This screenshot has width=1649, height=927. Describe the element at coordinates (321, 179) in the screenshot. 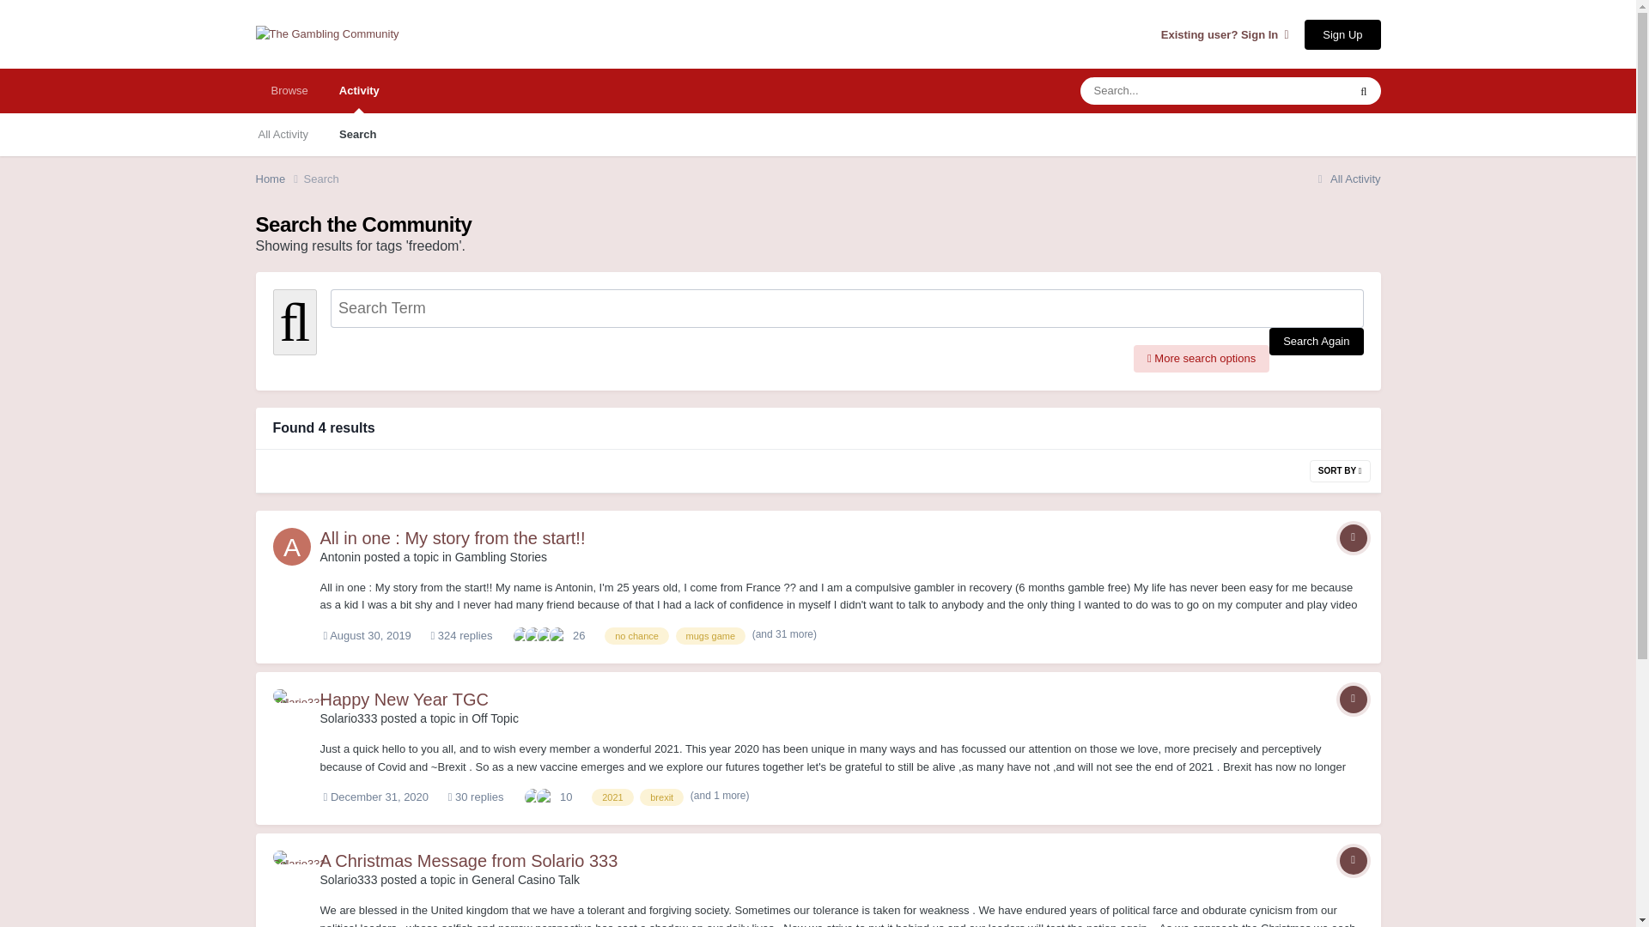

I see `Search` at that location.